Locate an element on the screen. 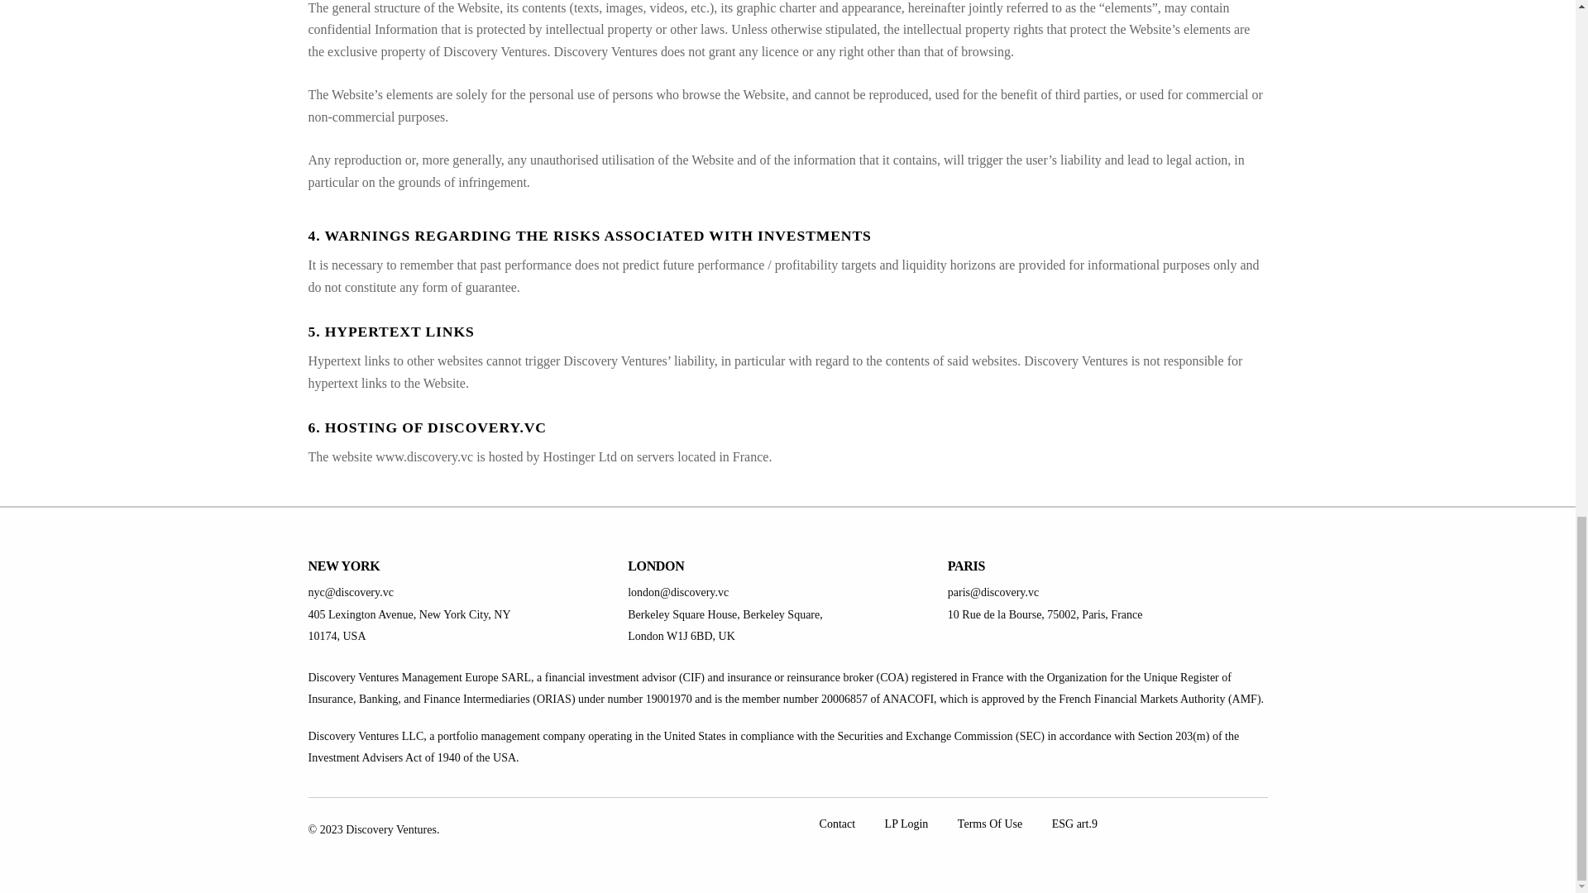  Contact is located at coordinates (837, 825).